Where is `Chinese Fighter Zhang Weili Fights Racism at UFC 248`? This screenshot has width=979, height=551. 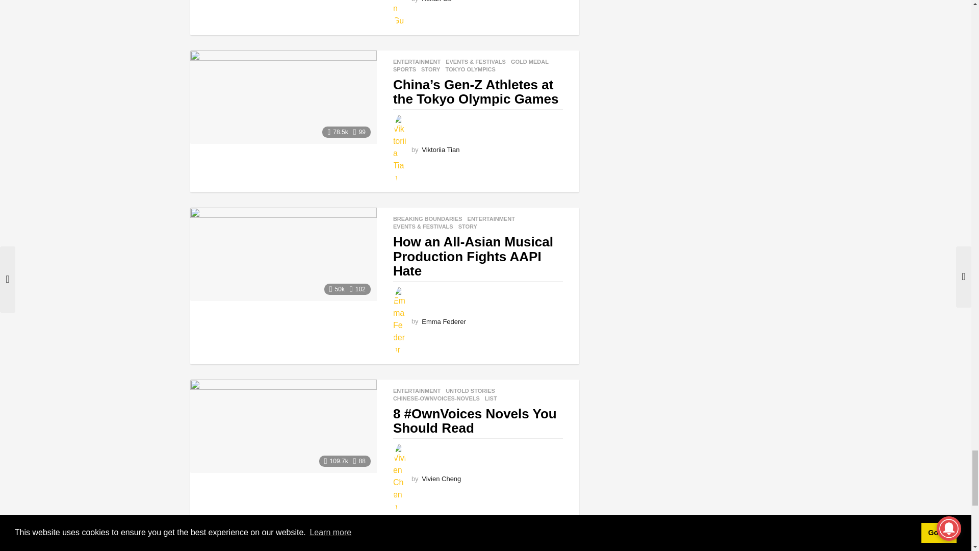 Chinese Fighter Zhang Weili Fights Racism at UFC 248 is located at coordinates (282, 544).